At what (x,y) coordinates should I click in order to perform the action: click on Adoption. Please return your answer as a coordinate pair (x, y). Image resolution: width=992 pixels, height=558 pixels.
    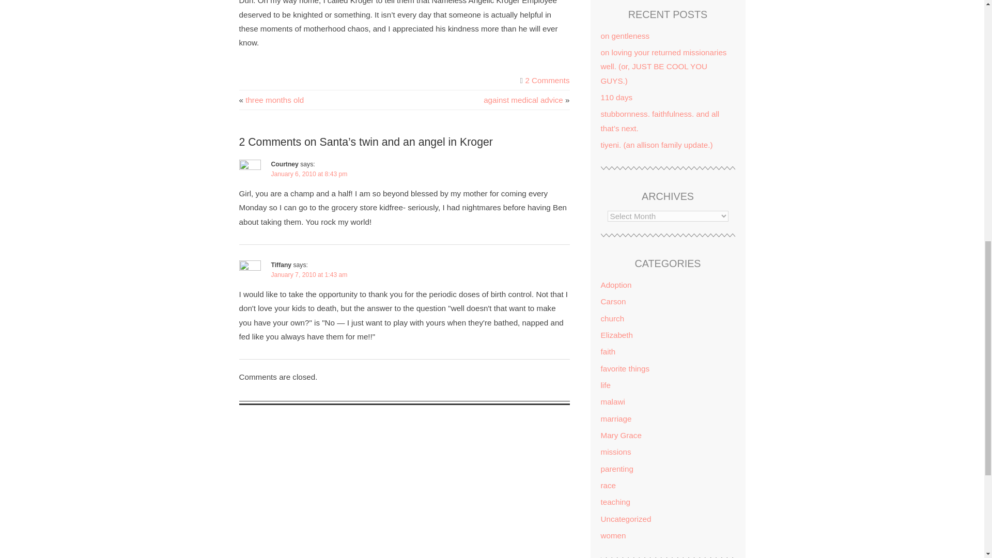
    Looking at the image, I should click on (615, 285).